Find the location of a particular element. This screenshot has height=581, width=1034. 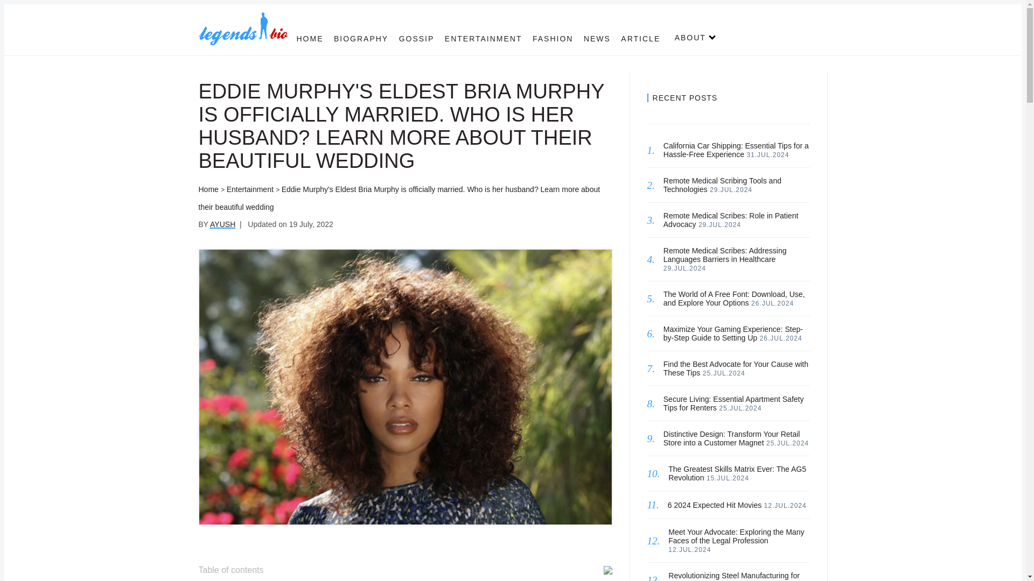

FASHION is located at coordinates (553, 38).